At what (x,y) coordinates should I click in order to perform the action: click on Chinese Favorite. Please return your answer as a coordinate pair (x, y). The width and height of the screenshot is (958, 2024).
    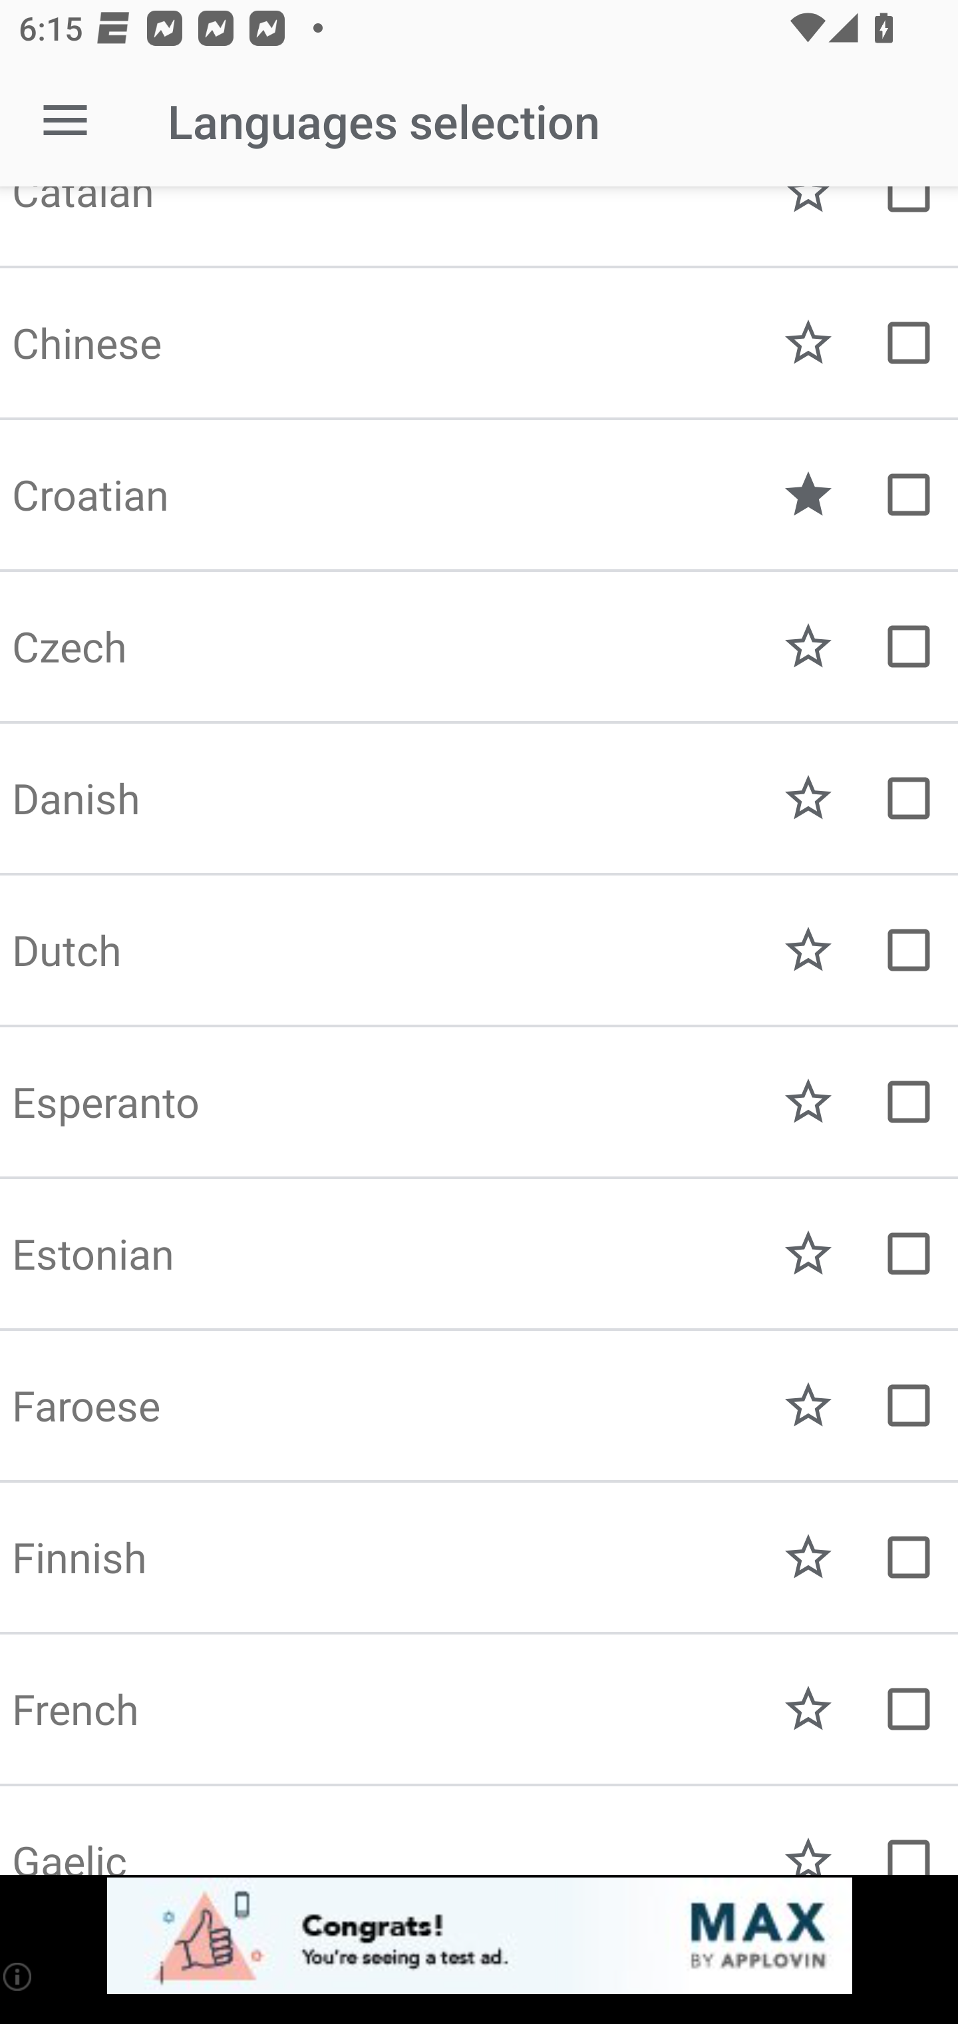
    Looking at the image, I should click on (479, 343).